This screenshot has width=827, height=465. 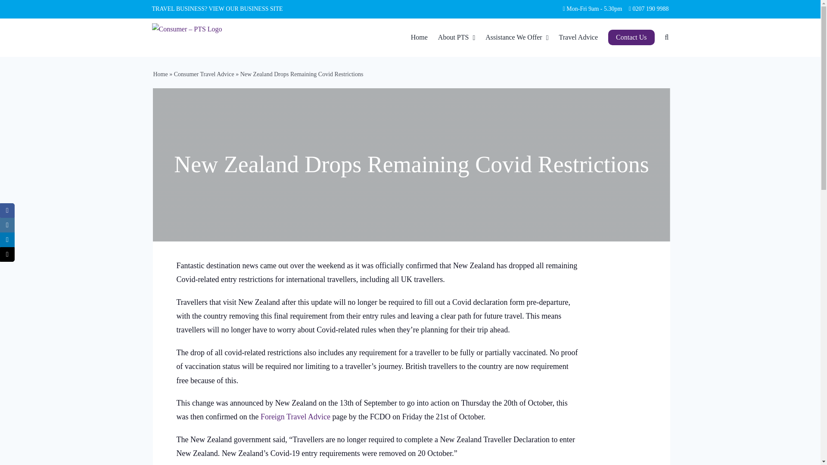 What do you see at coordinates (217, 9) in the screenshot?
I see `TRAVEL BUSINESS? VIEW OUR BUSINESS SITE` at bounding box center [217, 9].